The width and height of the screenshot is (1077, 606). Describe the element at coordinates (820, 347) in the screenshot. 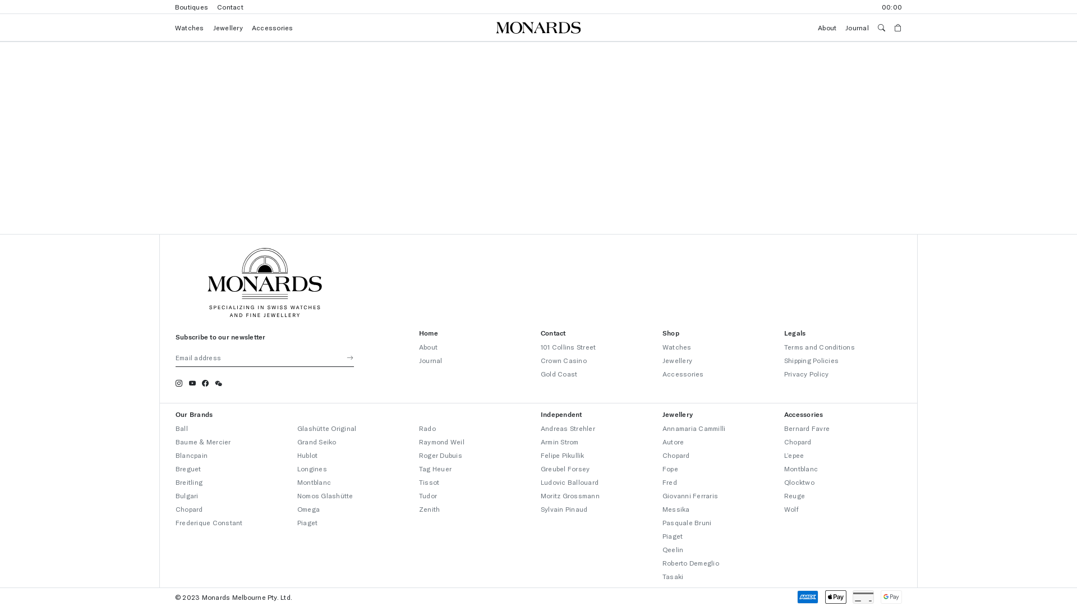

I see `Terms and Conditions` at that location.